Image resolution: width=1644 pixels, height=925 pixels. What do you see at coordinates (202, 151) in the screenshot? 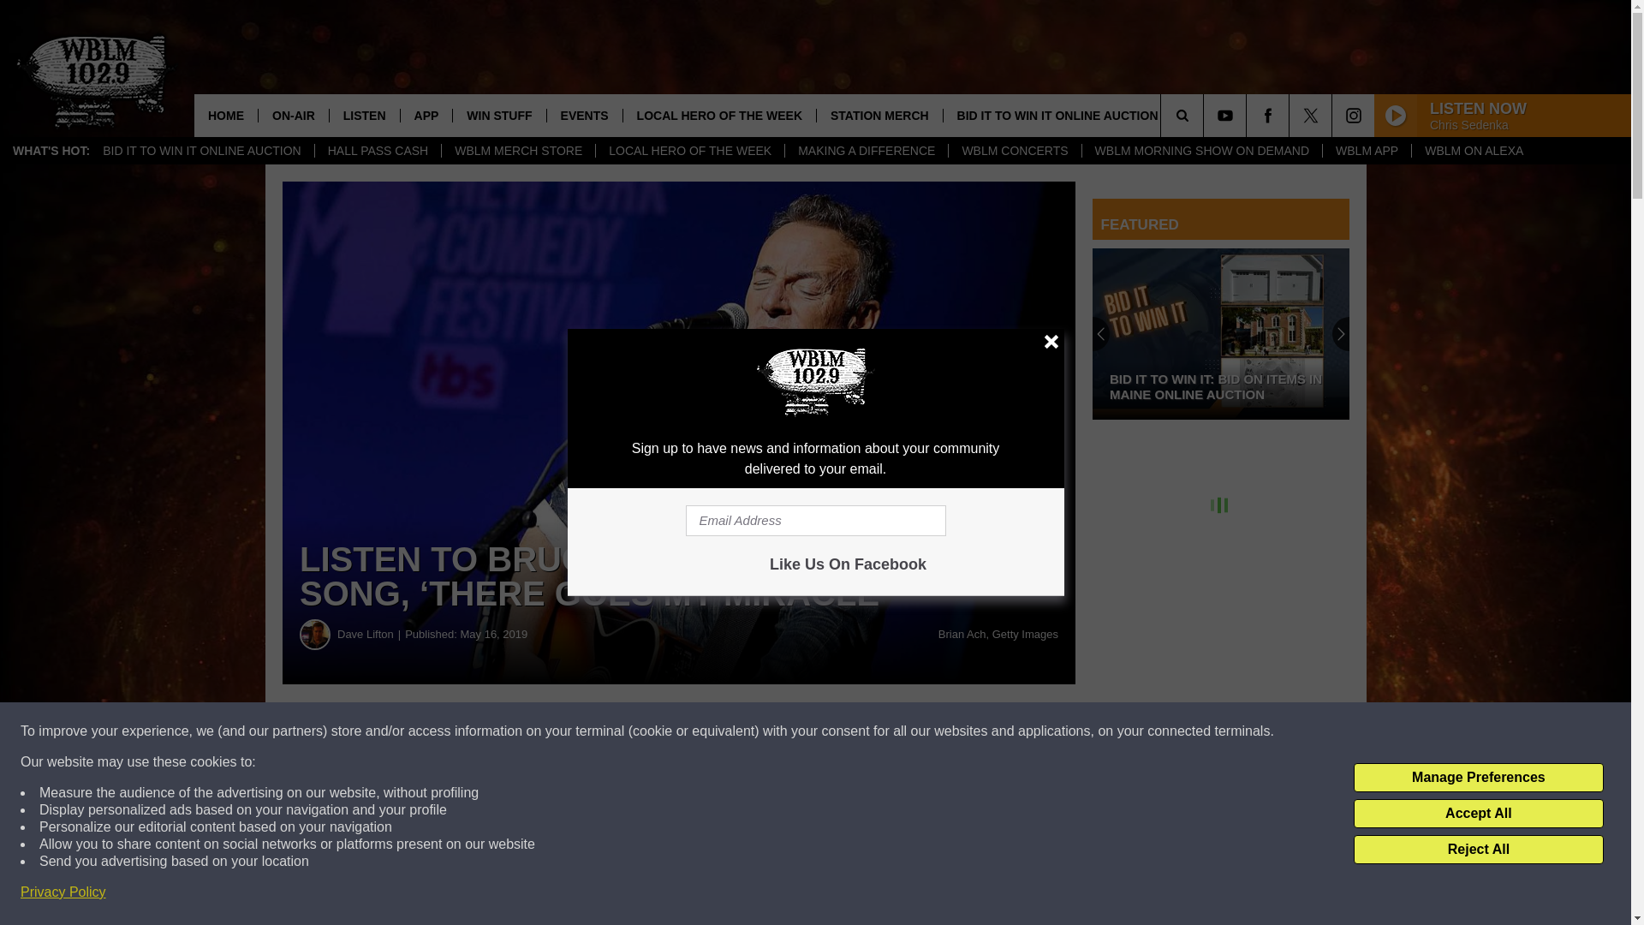
I see `BID IT TO WIN IT ONLINE AUCTION` at bounding box center [202, 151].